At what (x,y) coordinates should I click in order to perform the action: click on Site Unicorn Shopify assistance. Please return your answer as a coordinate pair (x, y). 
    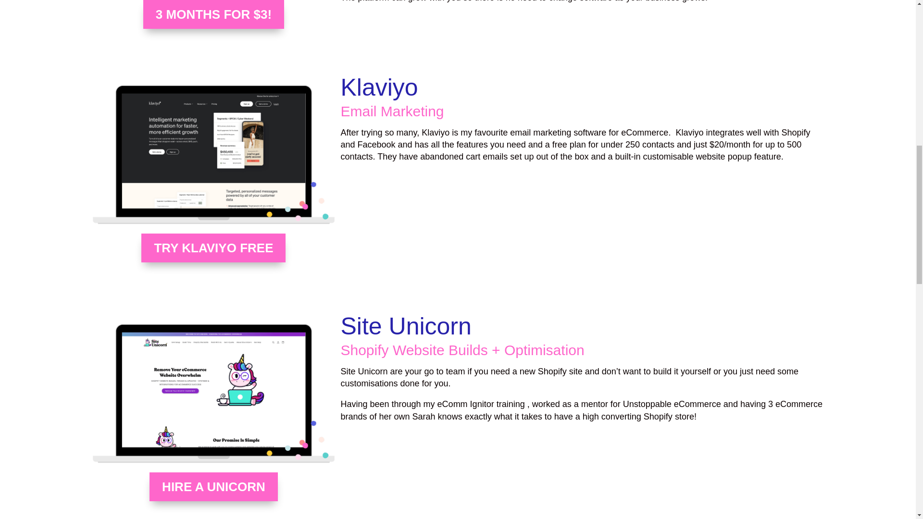
    Looking at the image, I should click on (213, 393).